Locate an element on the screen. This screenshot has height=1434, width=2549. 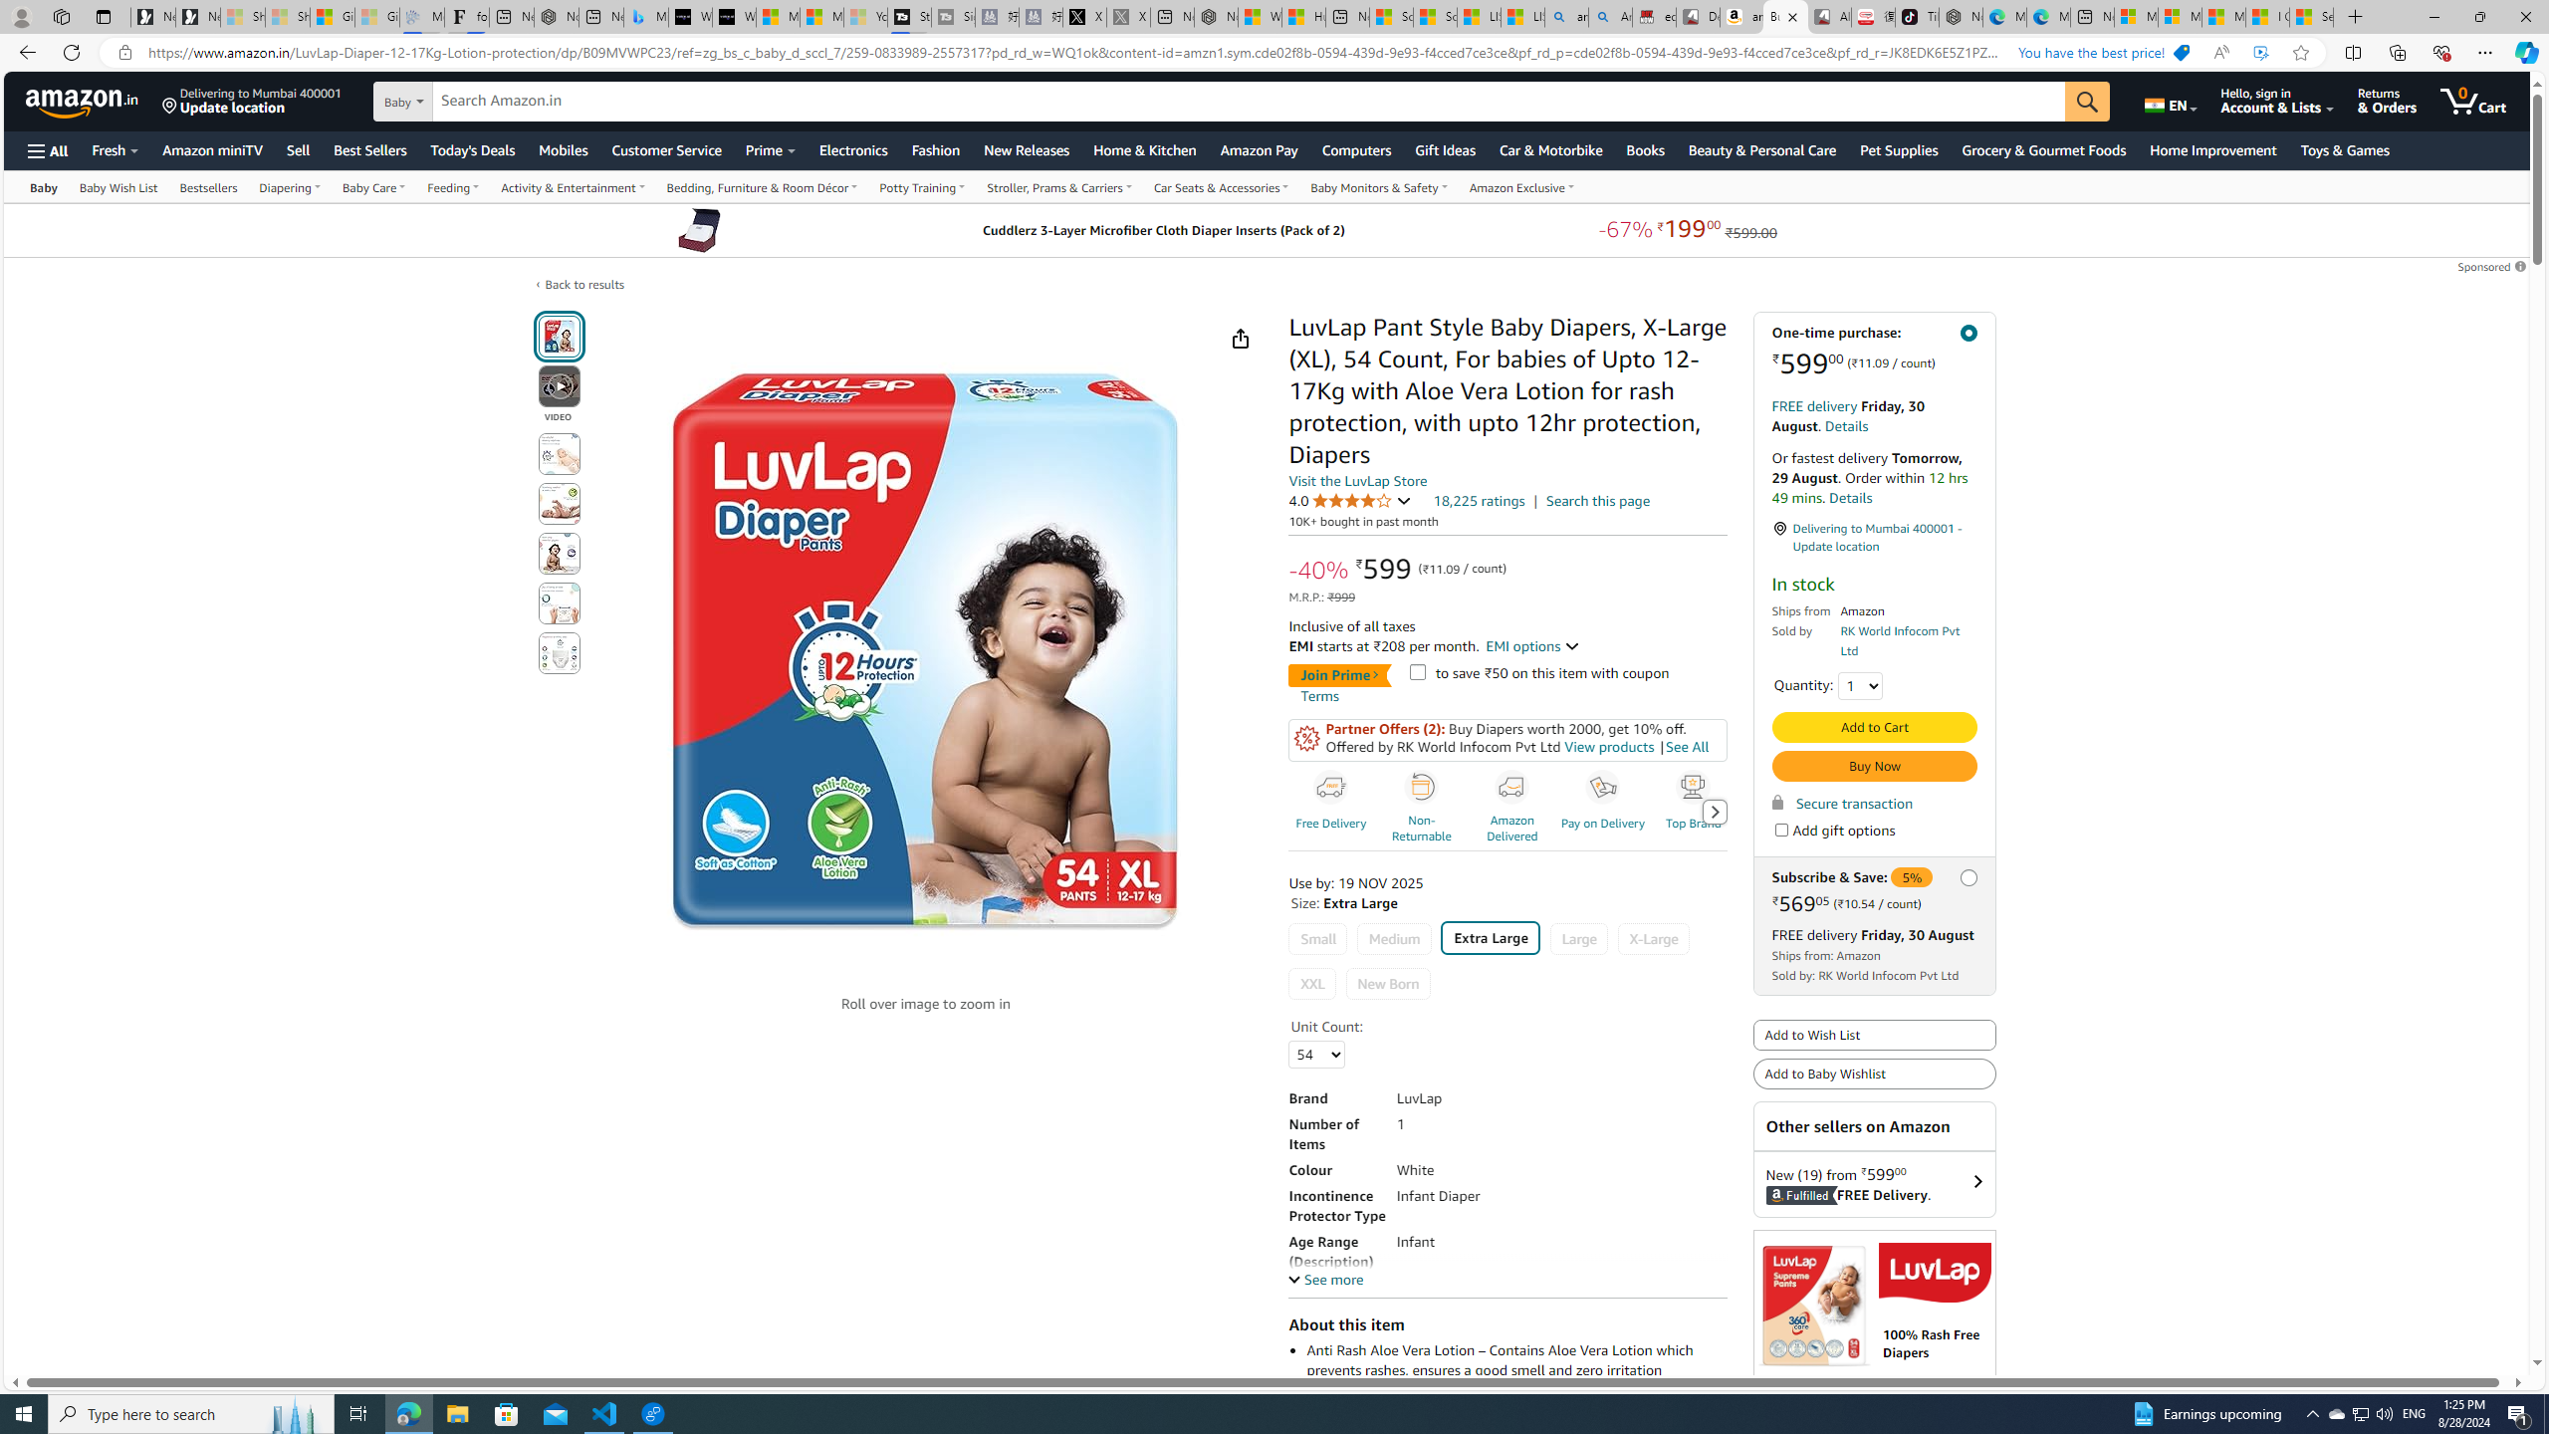
Add to Cart is located at coordinates (1874, 727).